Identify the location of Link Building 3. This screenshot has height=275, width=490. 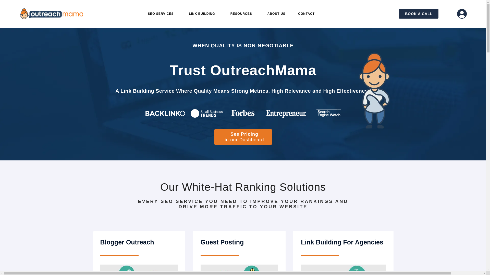
(139, 270).